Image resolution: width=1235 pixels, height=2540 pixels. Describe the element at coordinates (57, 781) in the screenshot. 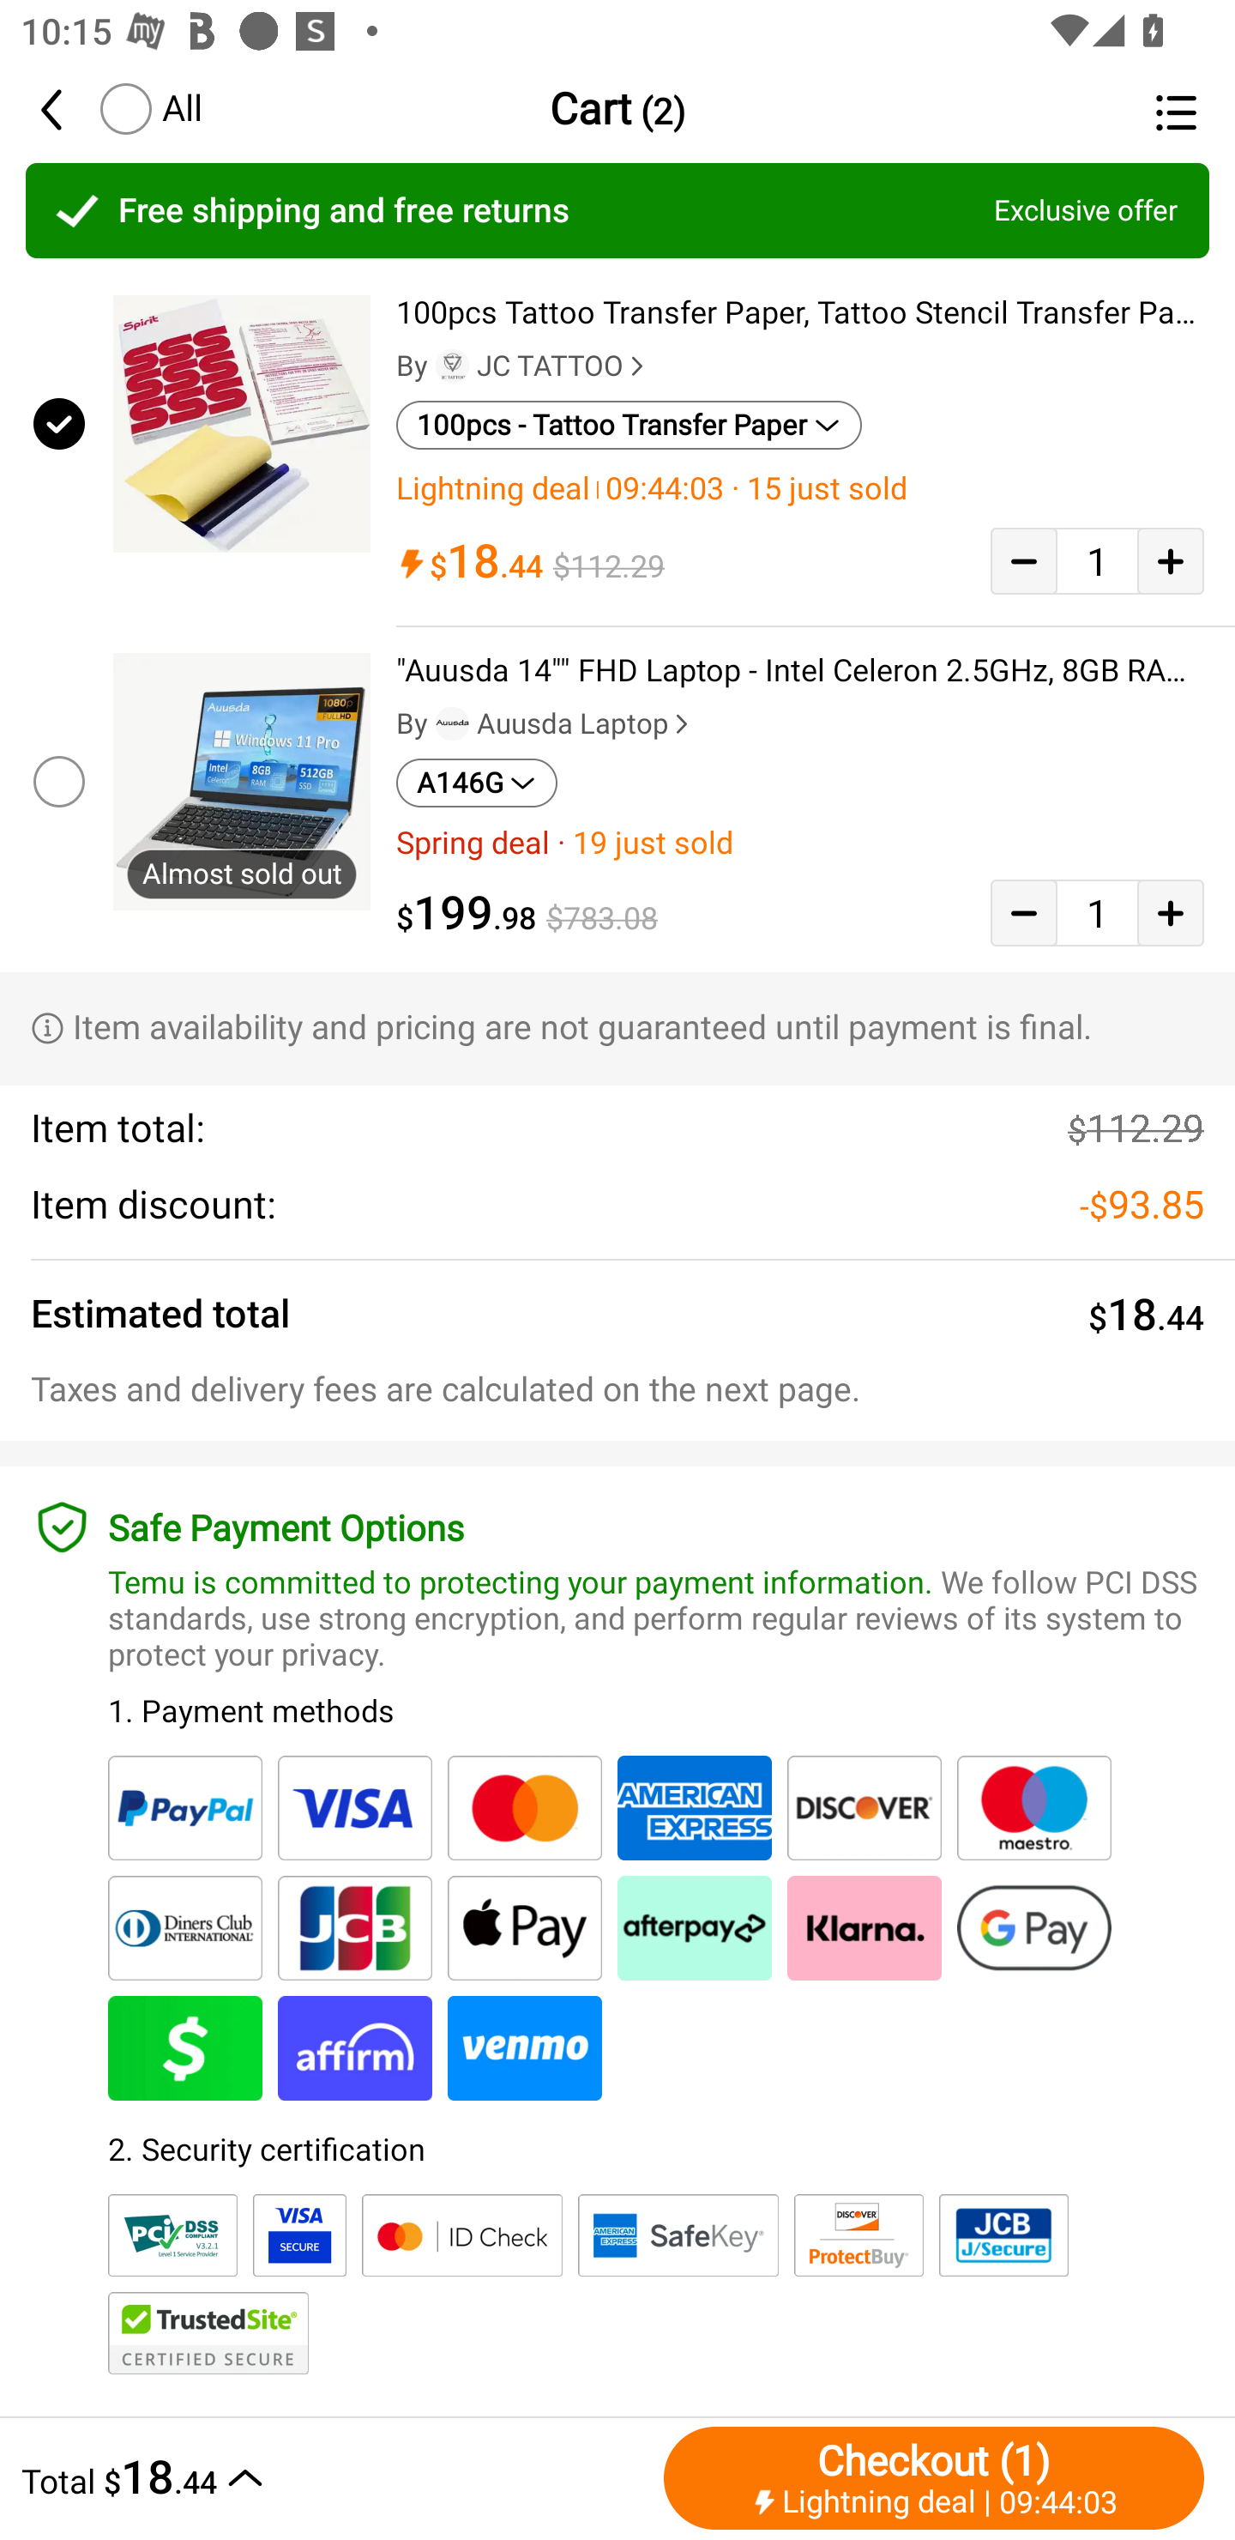

I see `Product checkbox uncheck` at that location.